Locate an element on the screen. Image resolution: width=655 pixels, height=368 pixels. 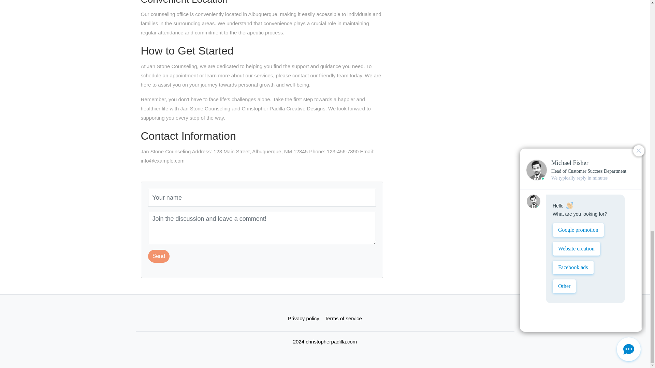
Send is located at coordinates (159, 256).